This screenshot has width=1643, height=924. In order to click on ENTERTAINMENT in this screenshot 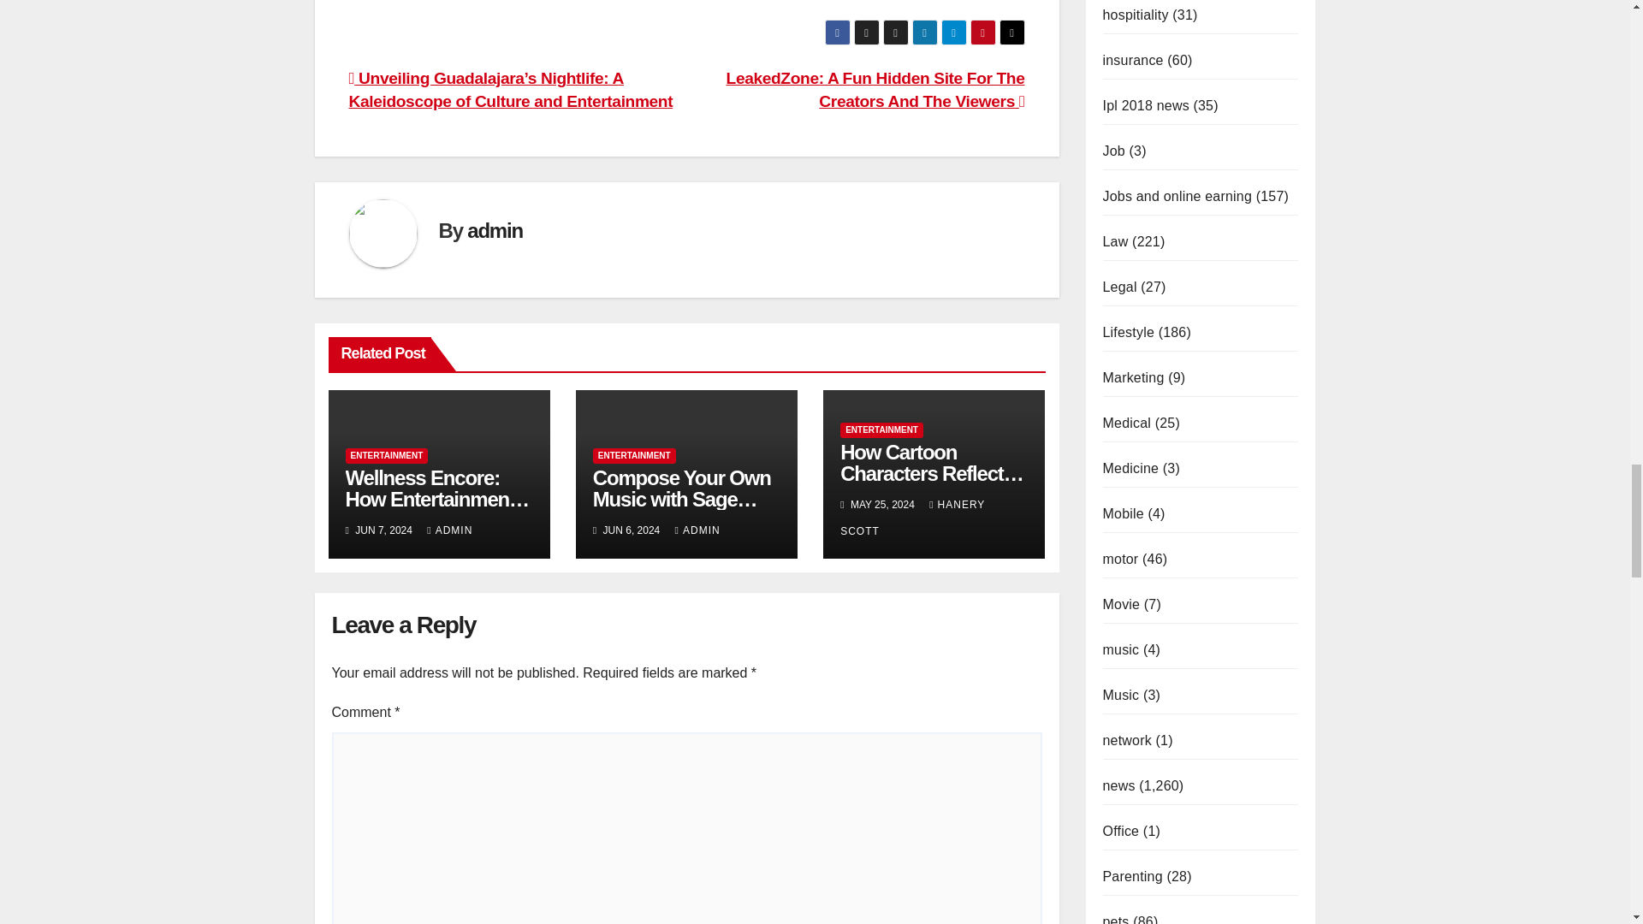, I will do `click(387, 455)`.